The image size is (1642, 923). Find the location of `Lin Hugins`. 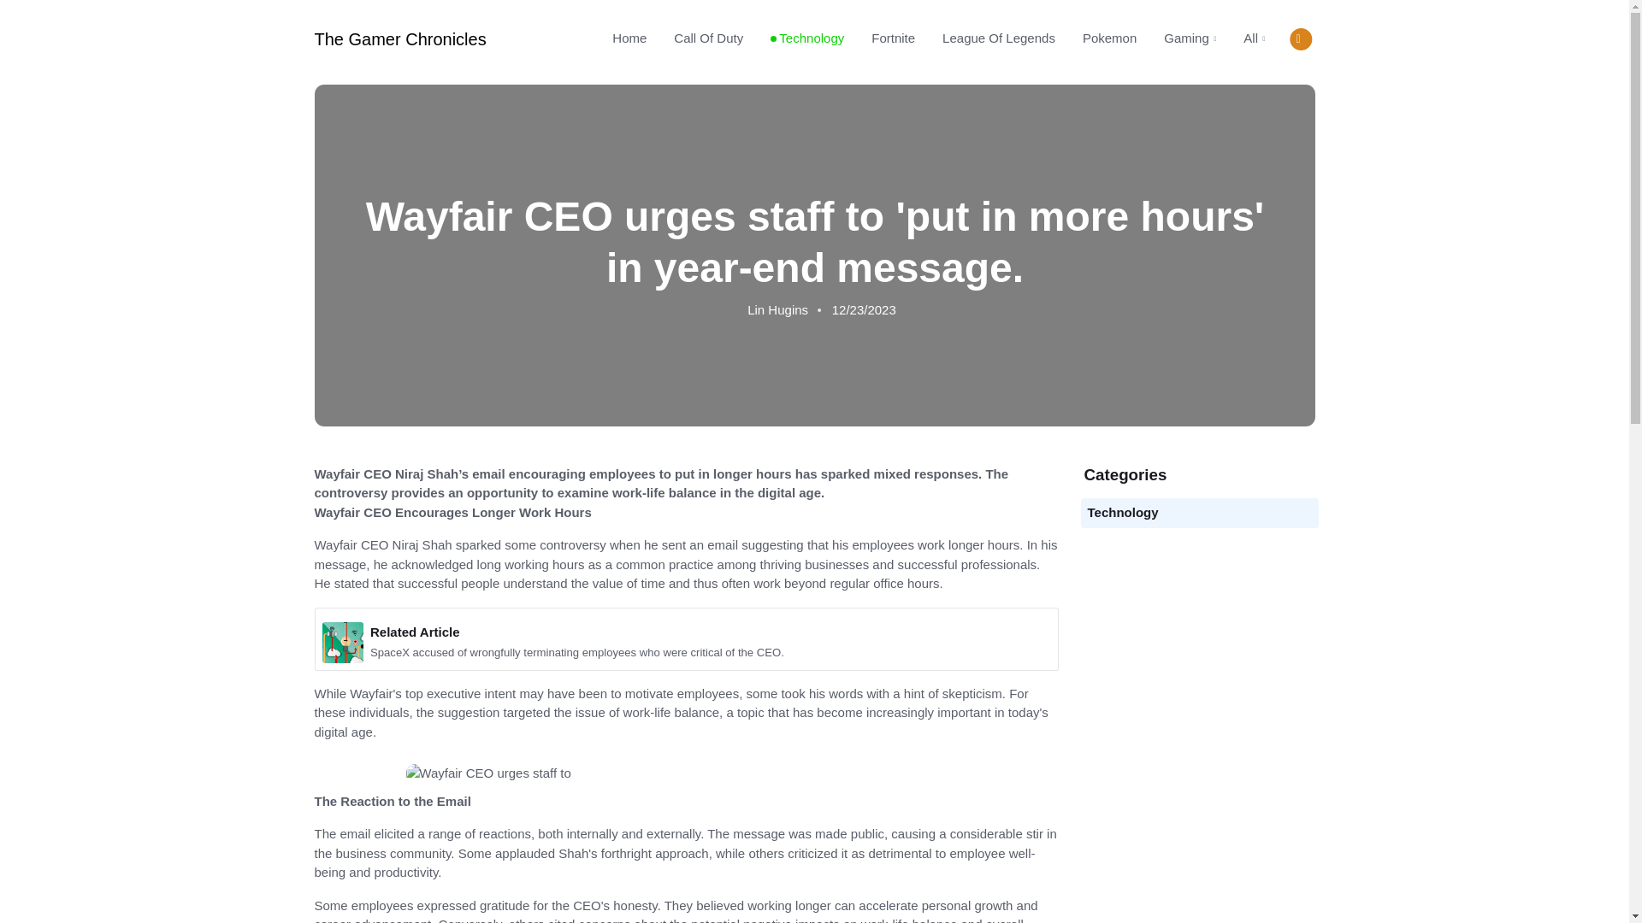

Lin Hugins is located at coordinates (777, 309).